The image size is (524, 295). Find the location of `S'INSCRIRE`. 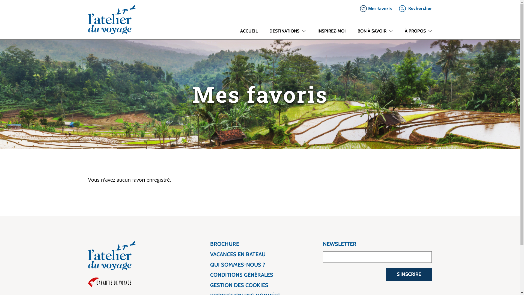

S'INSCRIRE is located at coordinates (409, 274).